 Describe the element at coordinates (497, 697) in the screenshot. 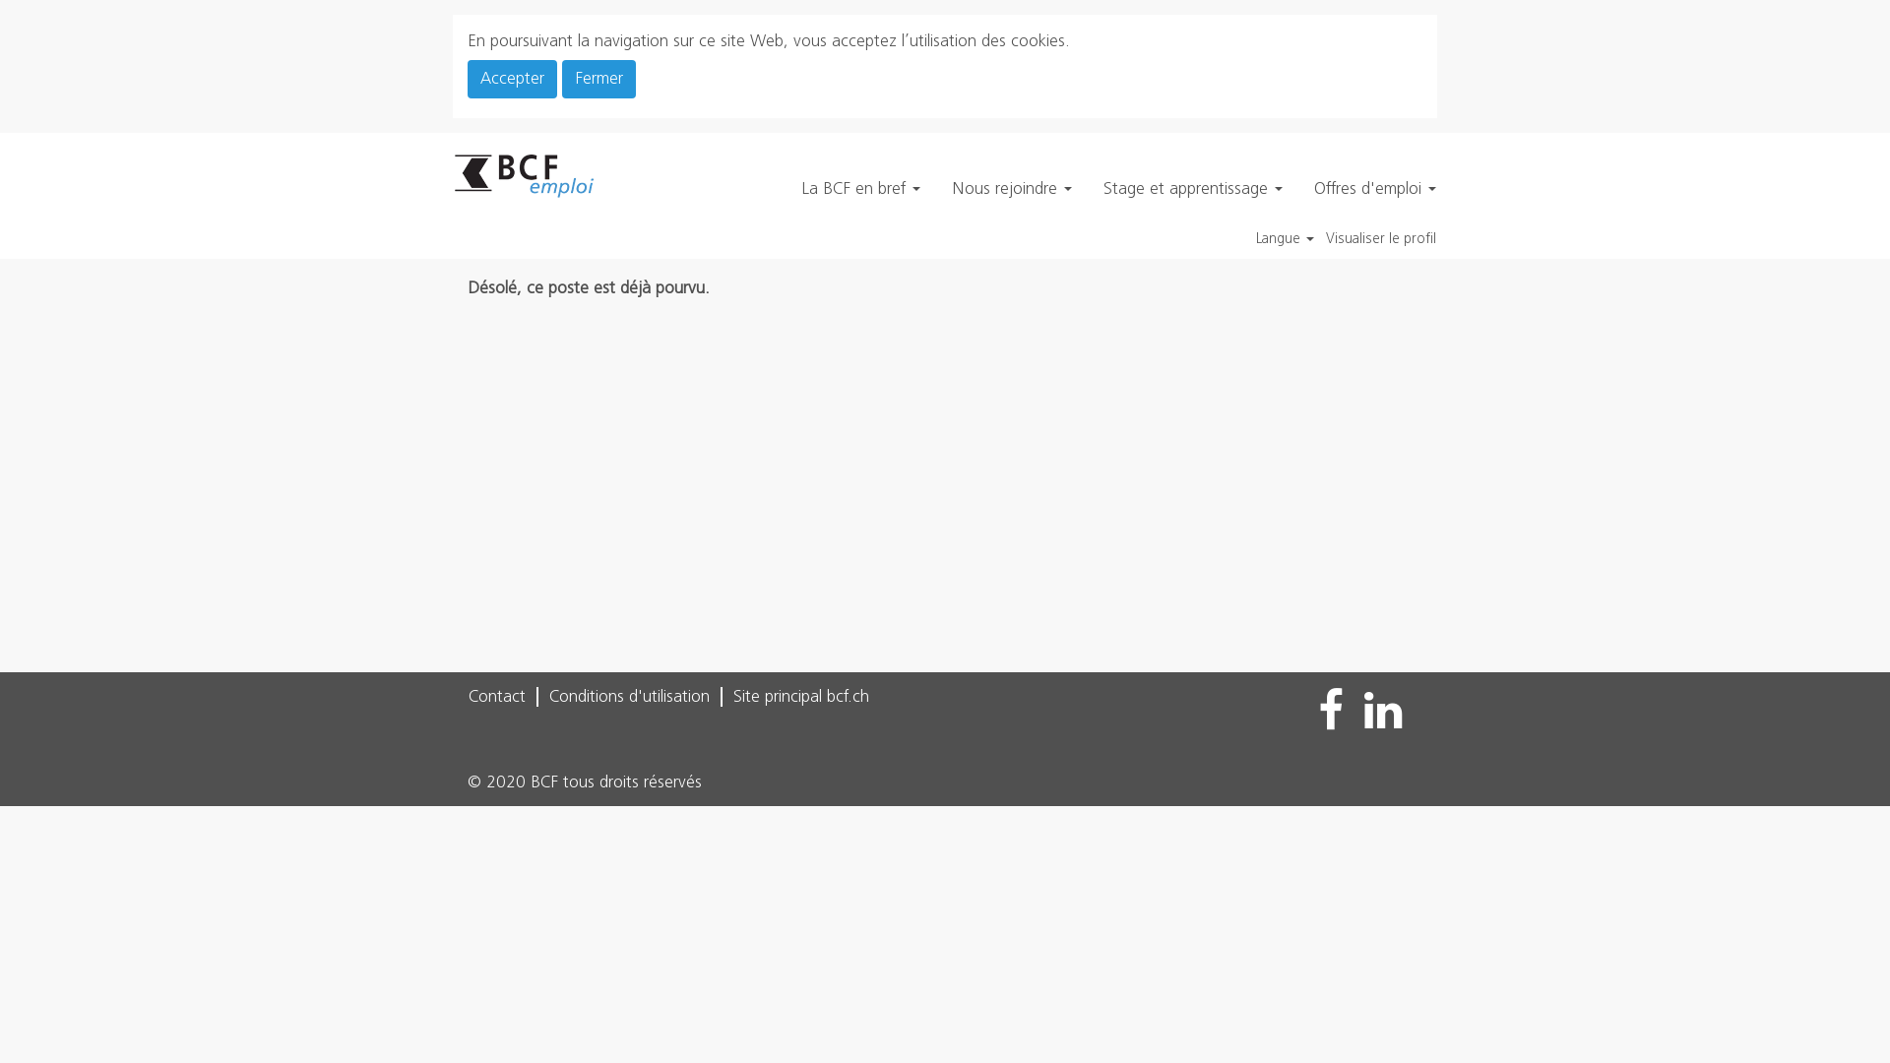

I see `Contact` at that location.